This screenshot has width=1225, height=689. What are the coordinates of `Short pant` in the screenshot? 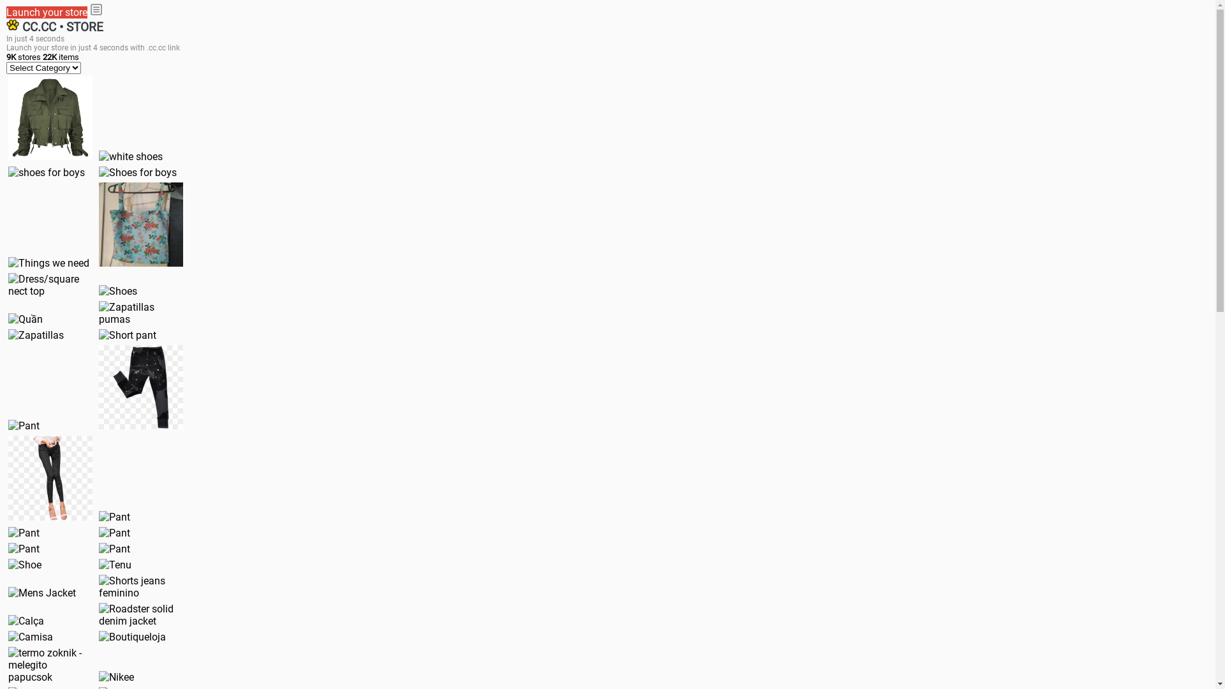 It's located at (128, 336).